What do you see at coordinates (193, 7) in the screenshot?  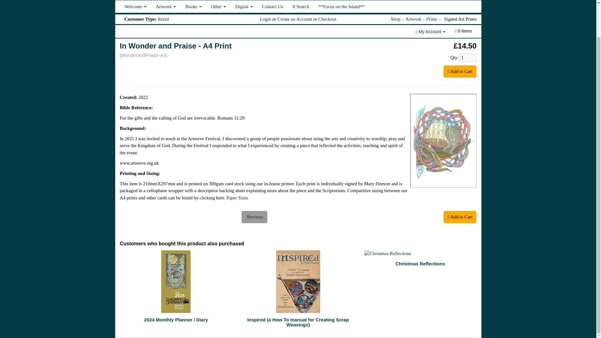 I see `Books` at bounding box center [193, 7].